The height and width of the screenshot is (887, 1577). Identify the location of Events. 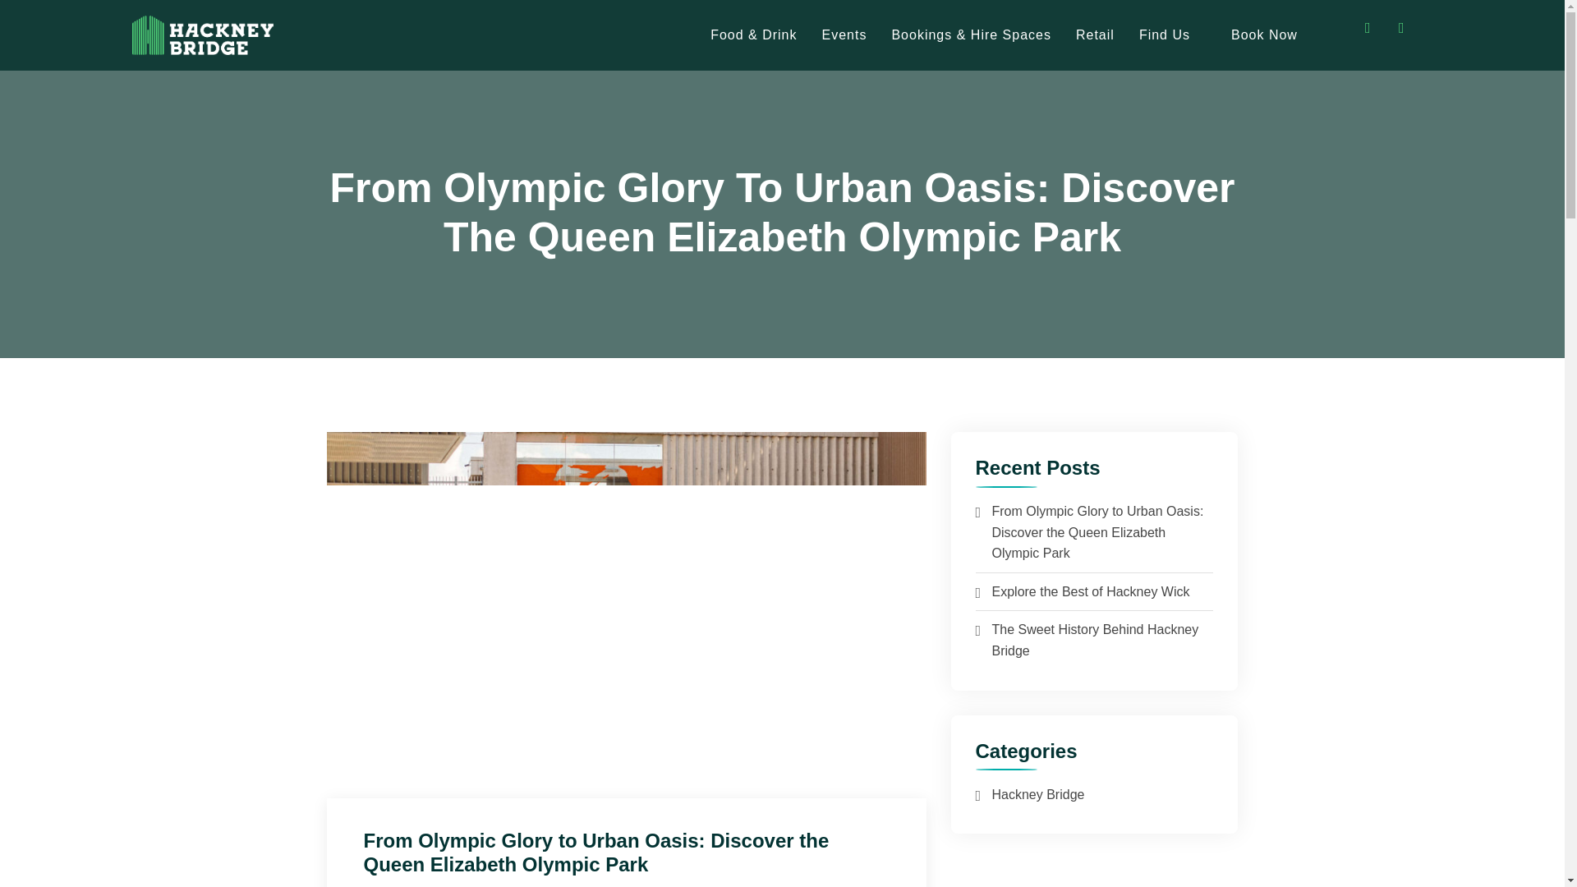
(844, 34).